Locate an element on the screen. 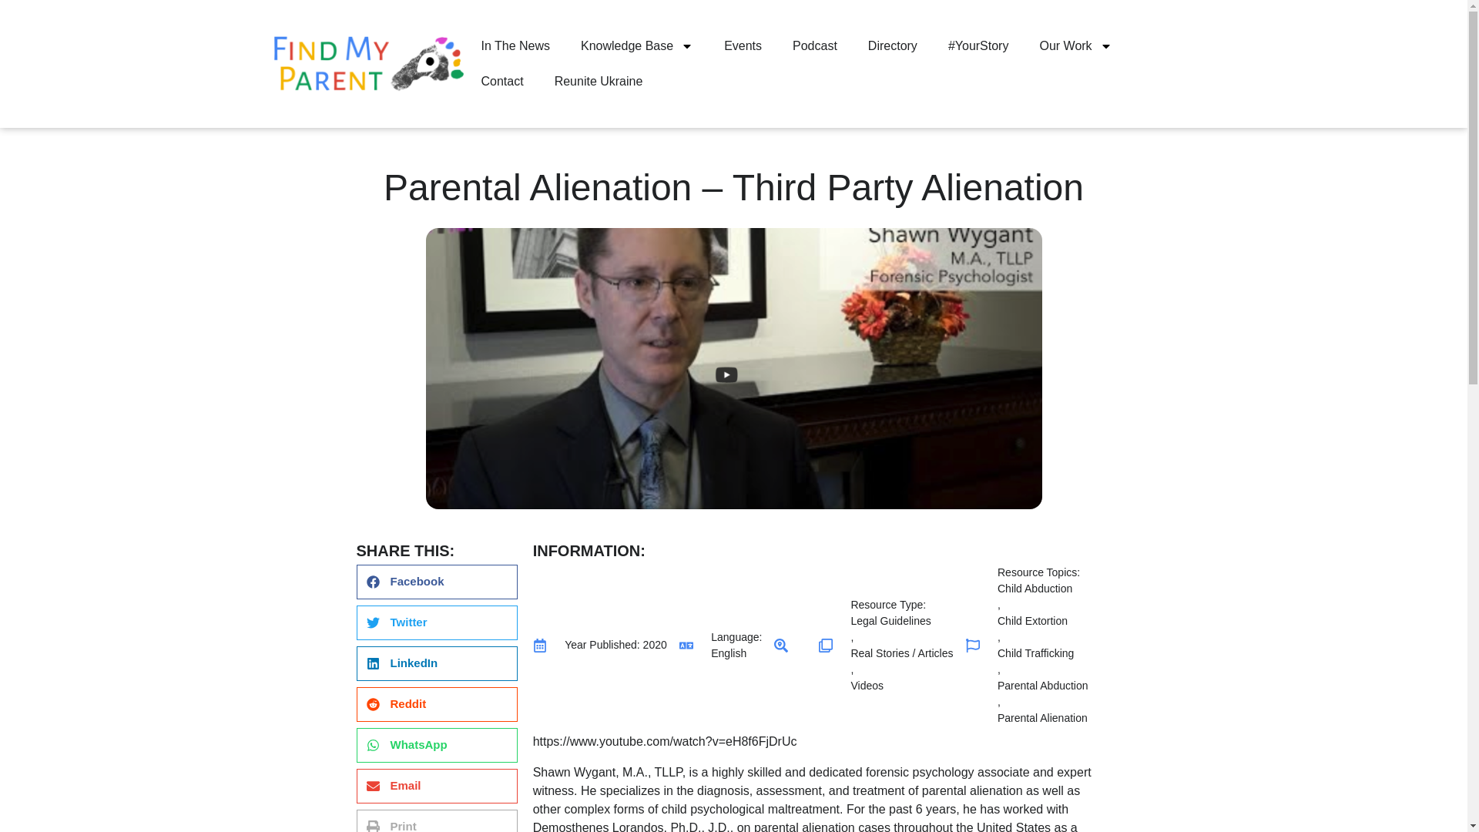 The image size is (1479, 832). In The News is located at coordinates (515, 46).